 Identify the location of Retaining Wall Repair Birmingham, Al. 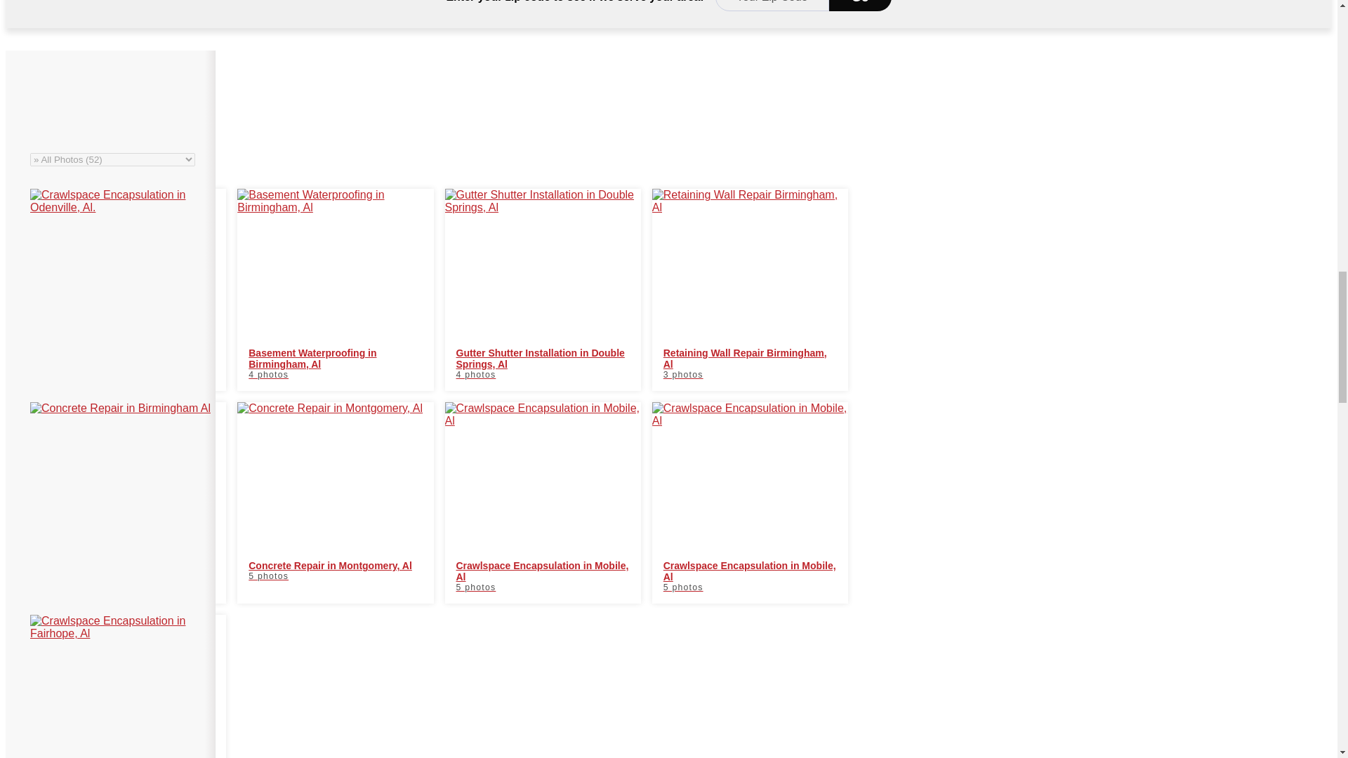
(750, 289).